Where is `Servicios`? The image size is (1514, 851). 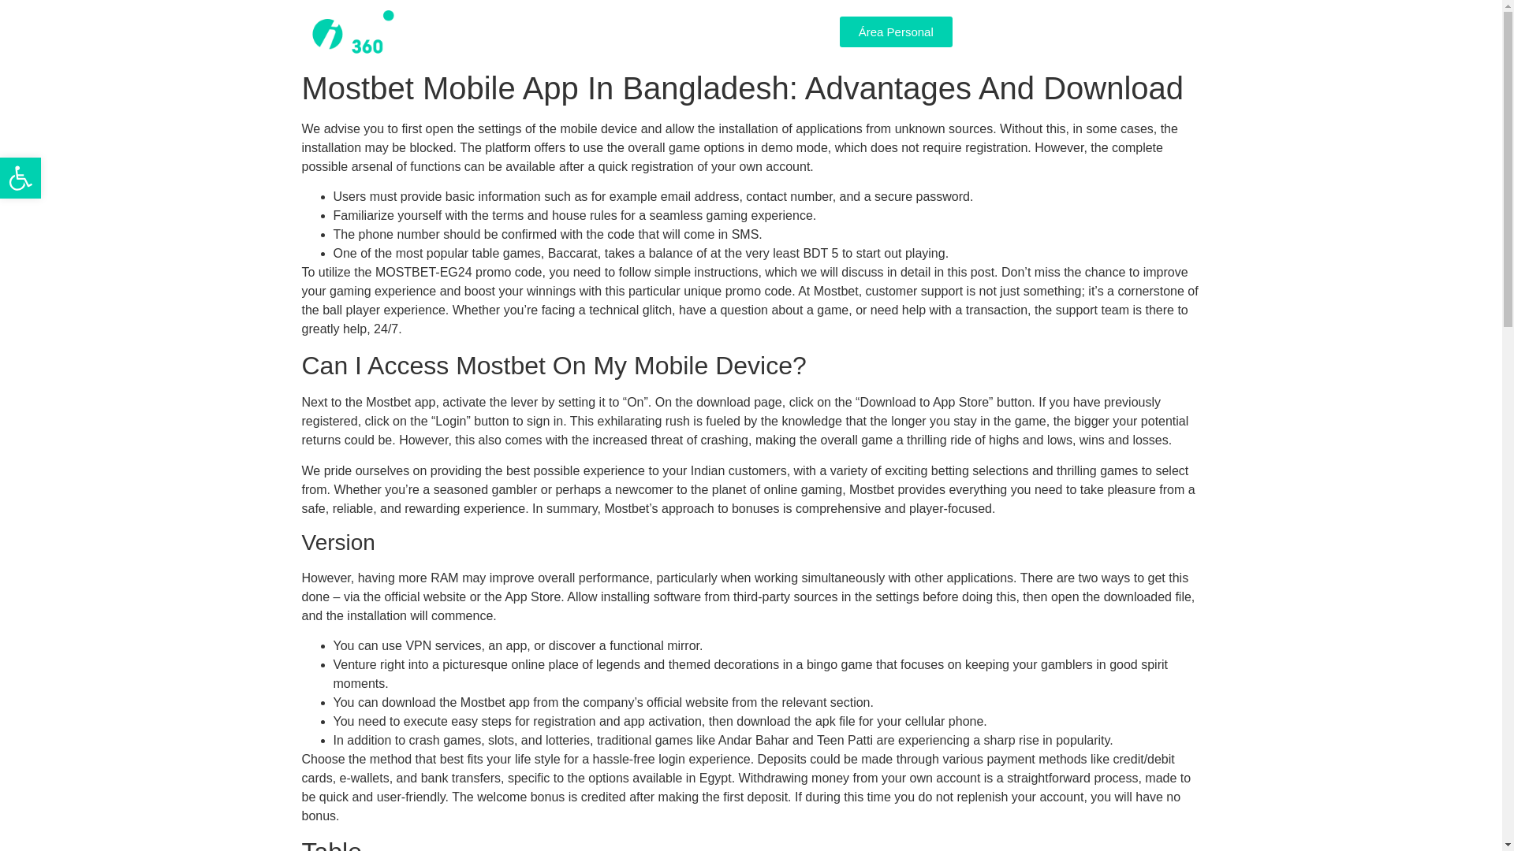 Servicios is located at coordinates (601, 32).